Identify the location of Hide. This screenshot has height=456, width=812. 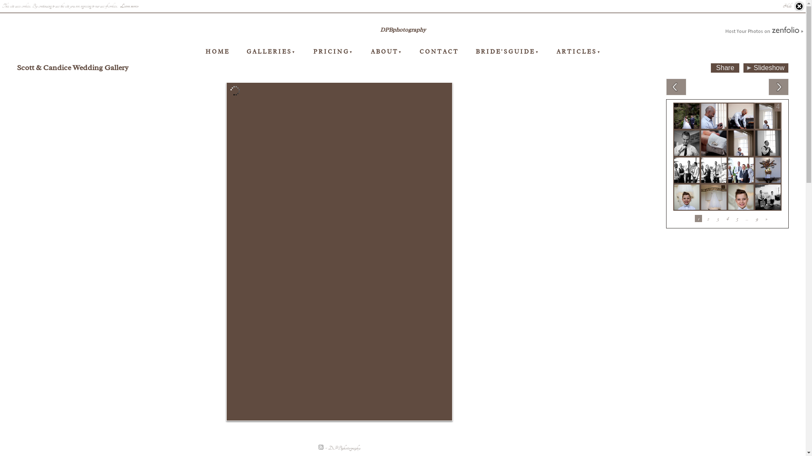
(793, 6).